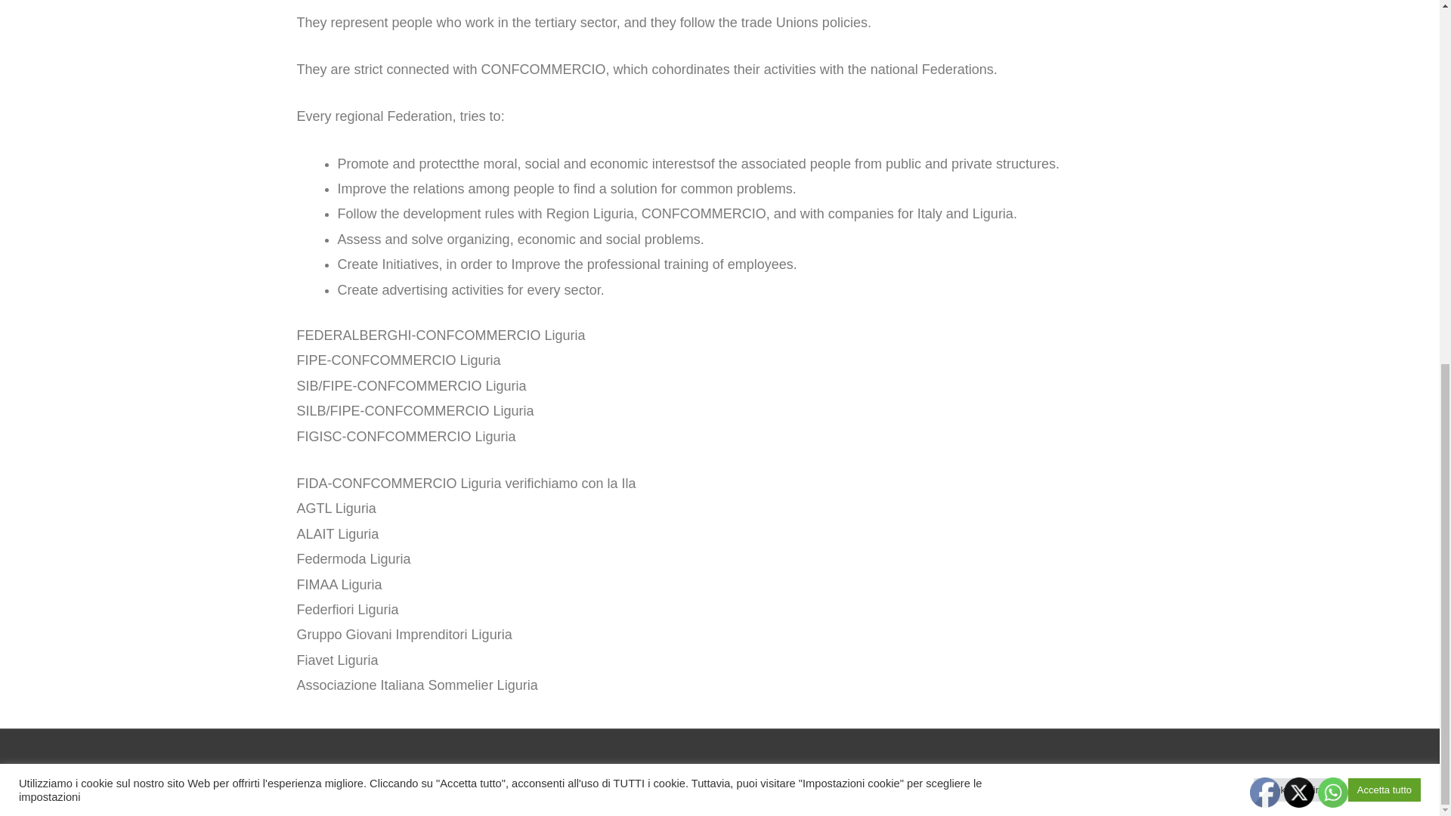  I want to click on Facebook, so click(1264, 793).